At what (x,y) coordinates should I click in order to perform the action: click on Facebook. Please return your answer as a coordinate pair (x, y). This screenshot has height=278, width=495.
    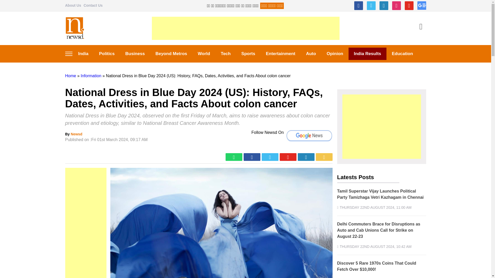
    Looking at the image, I should click on (358, 6).